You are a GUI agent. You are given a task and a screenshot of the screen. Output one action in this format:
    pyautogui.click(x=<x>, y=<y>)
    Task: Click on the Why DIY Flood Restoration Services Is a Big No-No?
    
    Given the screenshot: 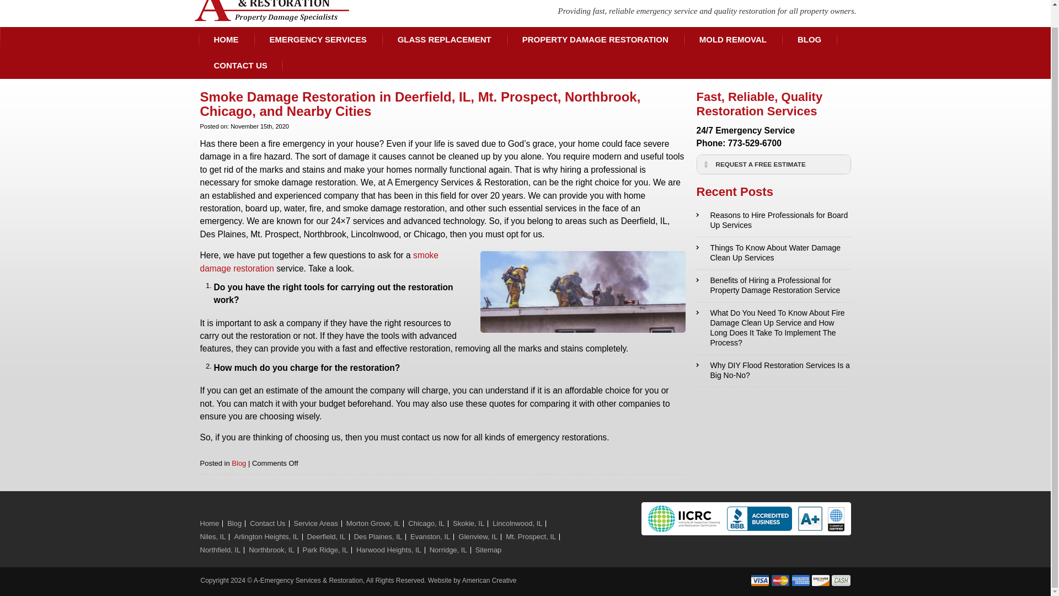 What is the action you would take?
    pyautogui.click(x=780, y=370)
    